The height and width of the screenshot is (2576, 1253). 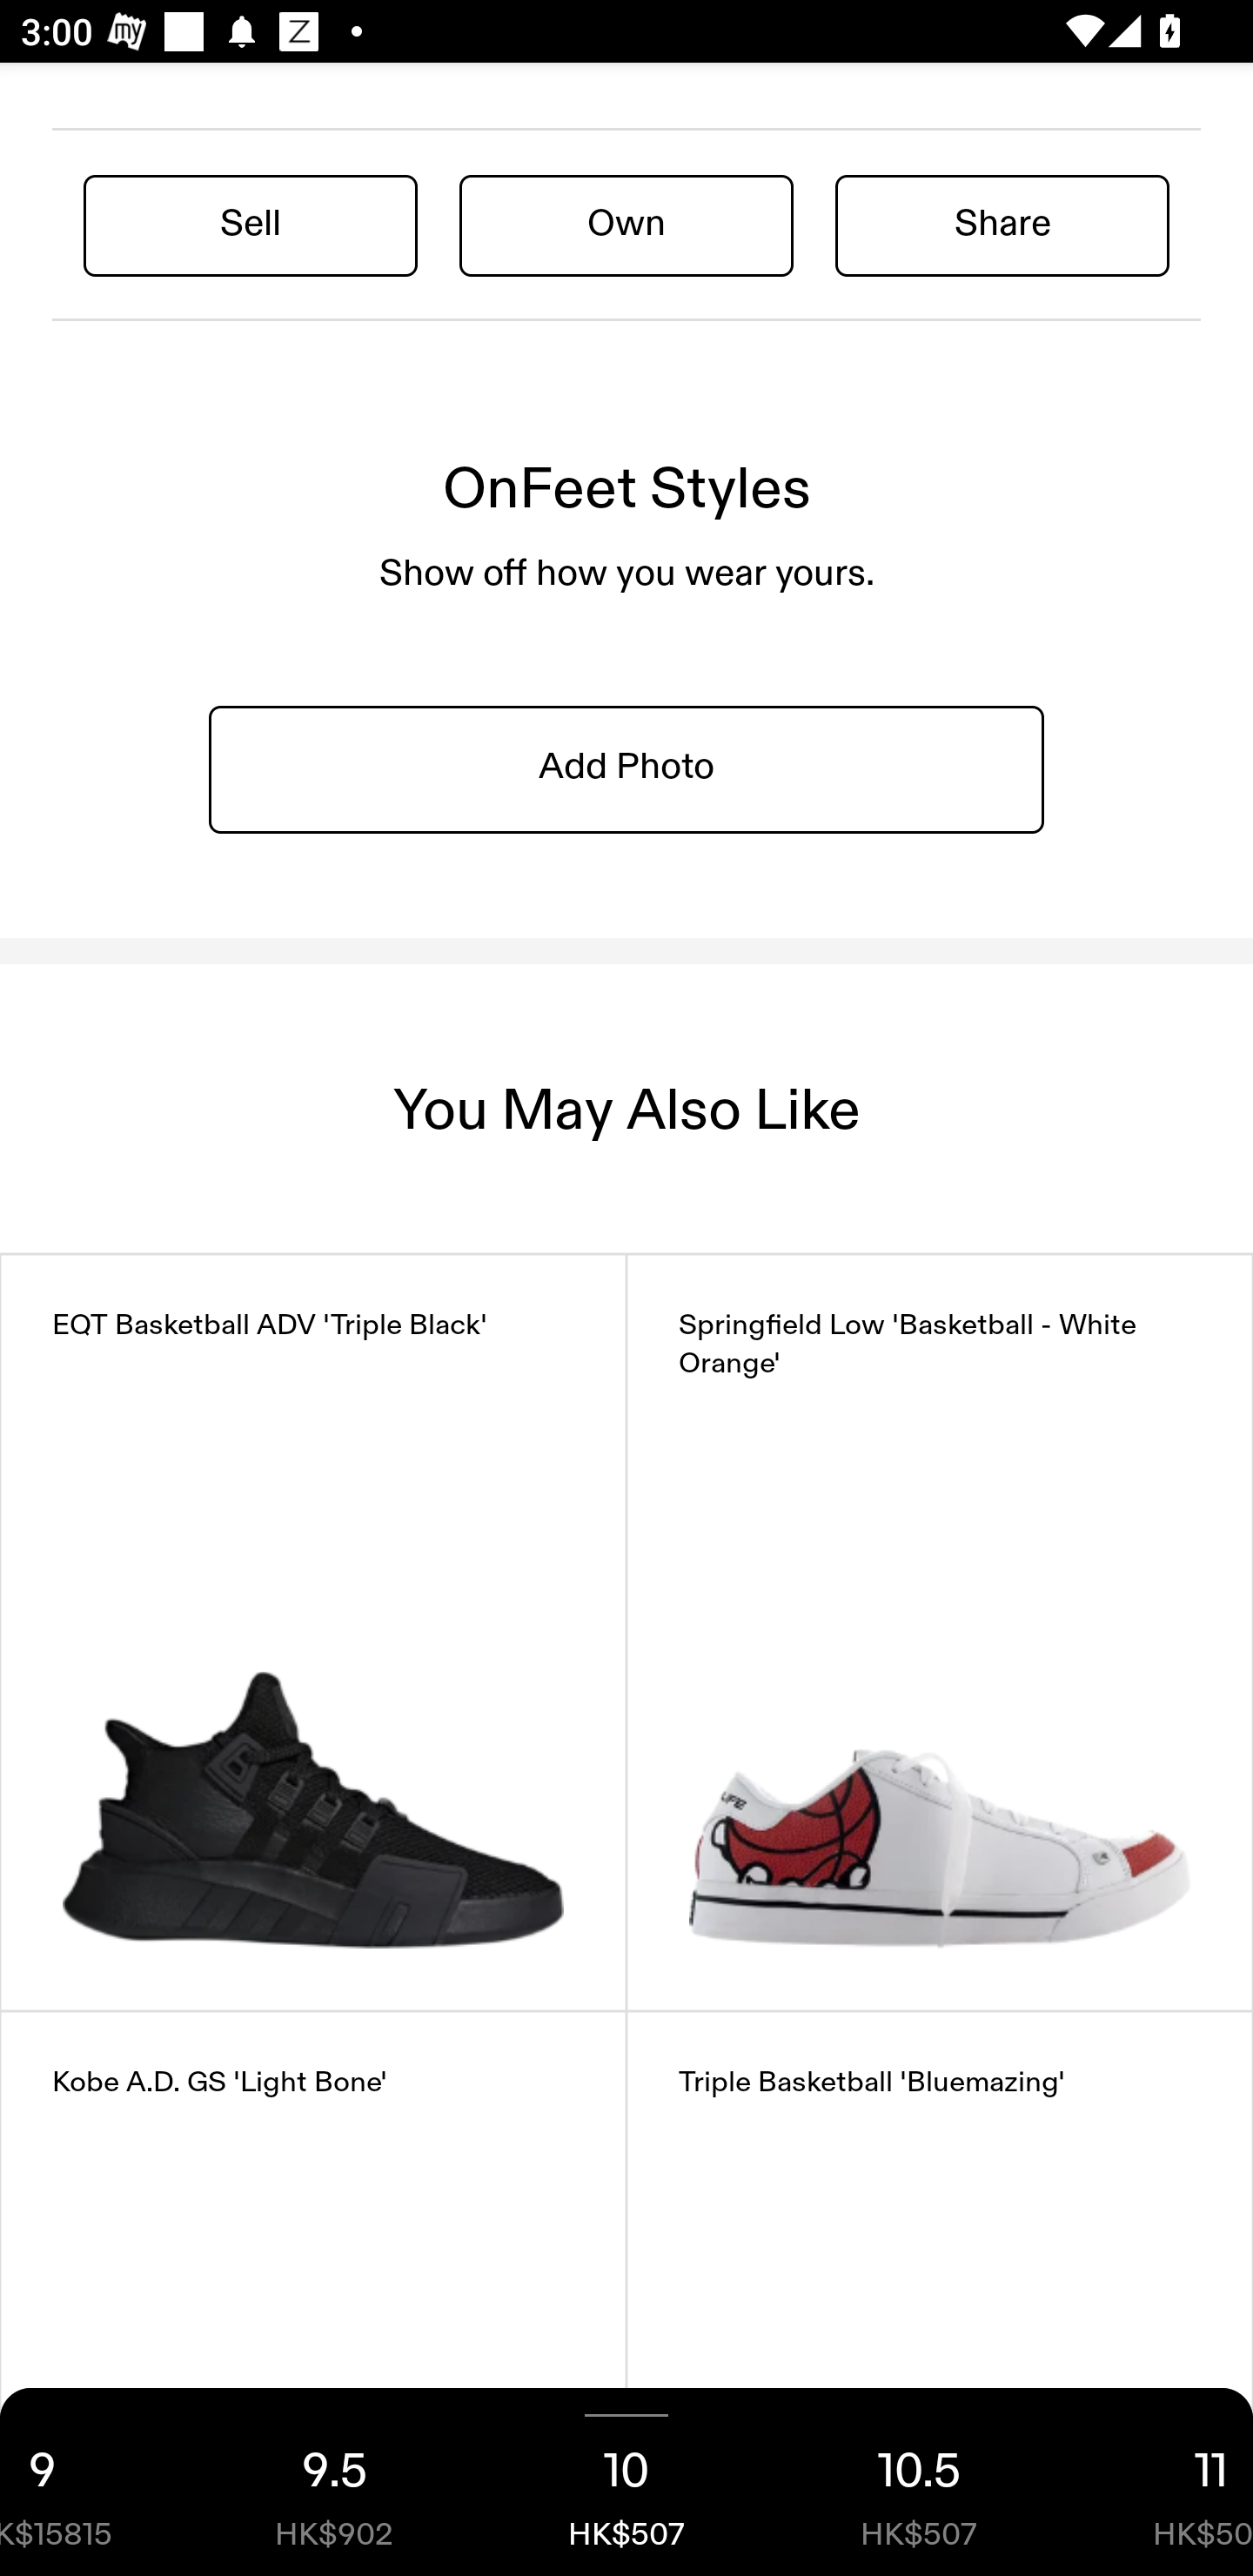 What do you see at coordinates (940, 1633) in the screenshot?
I see `Springfield Low 'Basketball - White Orange'` at bounding box center [940, 1633].